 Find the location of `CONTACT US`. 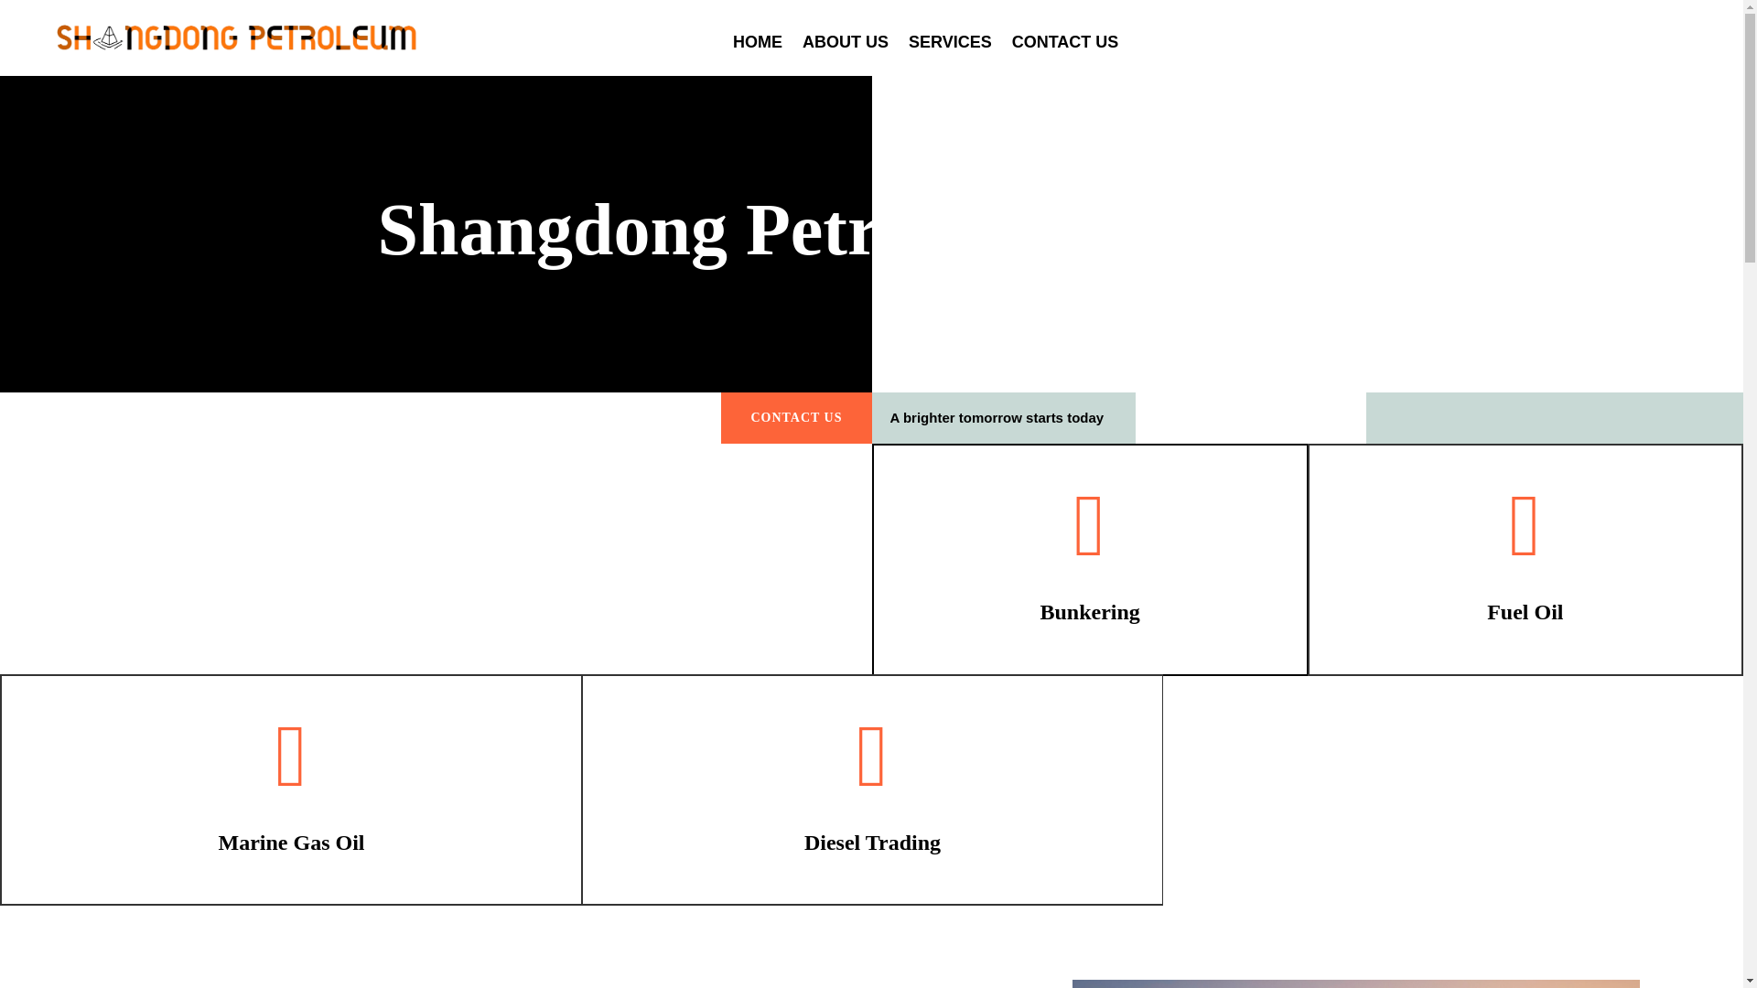

CONTACT US is located at coordinates (1065, 45).